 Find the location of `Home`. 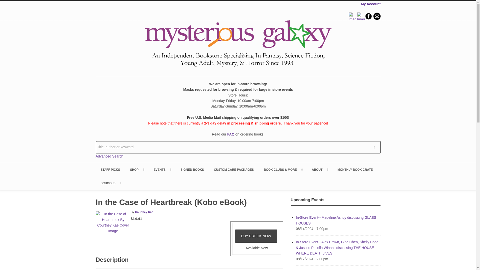

Home is located at coordinates (238, 44).